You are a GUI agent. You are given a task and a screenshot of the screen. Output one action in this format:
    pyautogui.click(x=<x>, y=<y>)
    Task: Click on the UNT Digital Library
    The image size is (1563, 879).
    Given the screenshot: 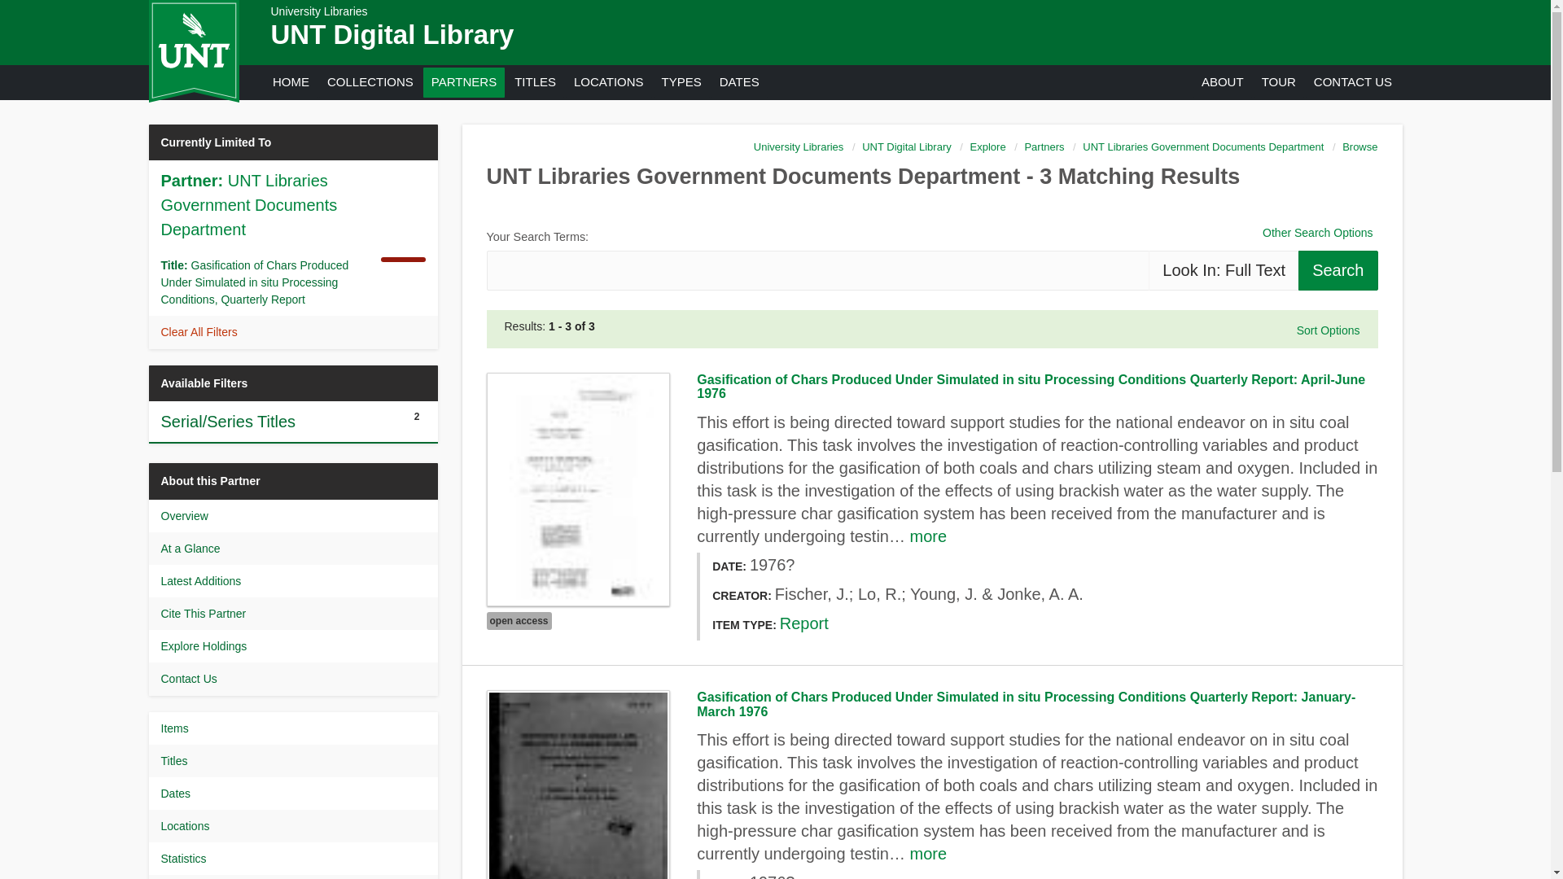 What is the action you would take?
    pyautogui.click(x=392, y=34)
    